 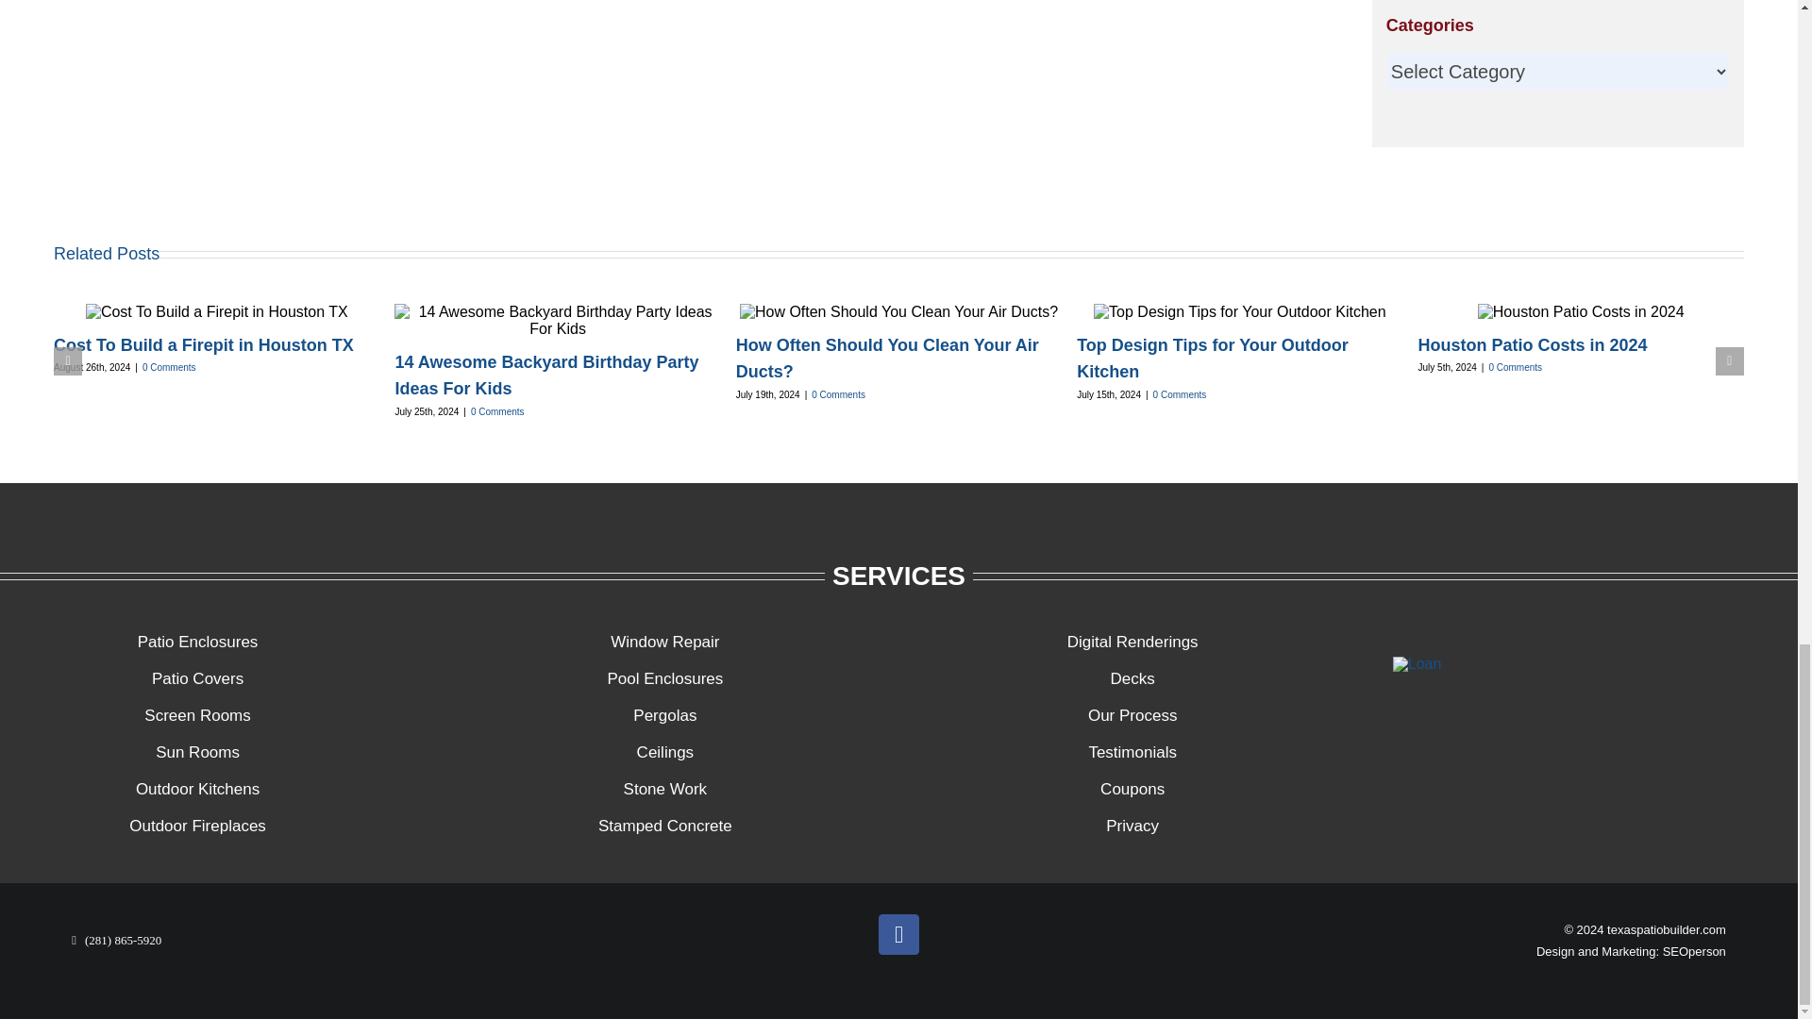 I want to click on 14 Awesome Backyard Birthday Party Ideas For Kids, so click(x=545, y=376).